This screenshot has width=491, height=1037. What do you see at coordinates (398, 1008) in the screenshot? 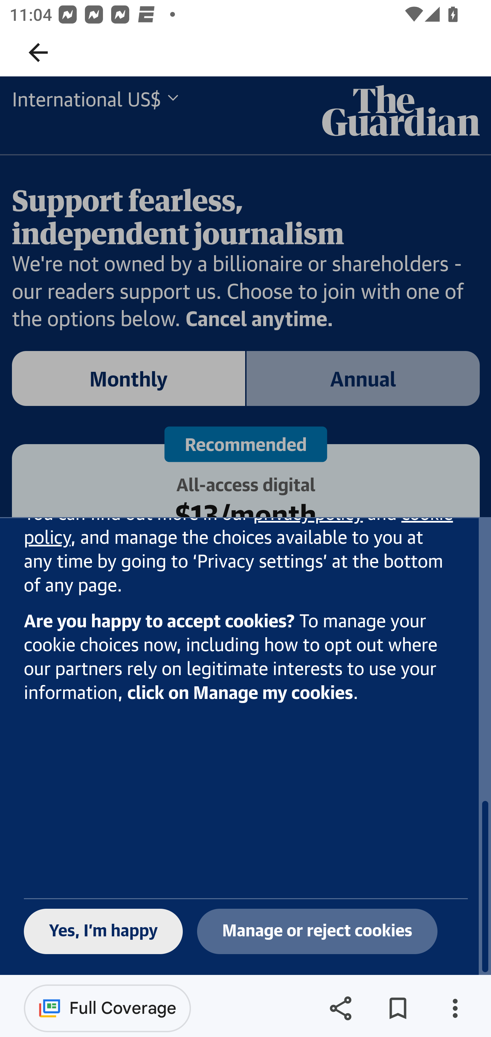
I see `Save for later` at bounding box center [398, 1008].